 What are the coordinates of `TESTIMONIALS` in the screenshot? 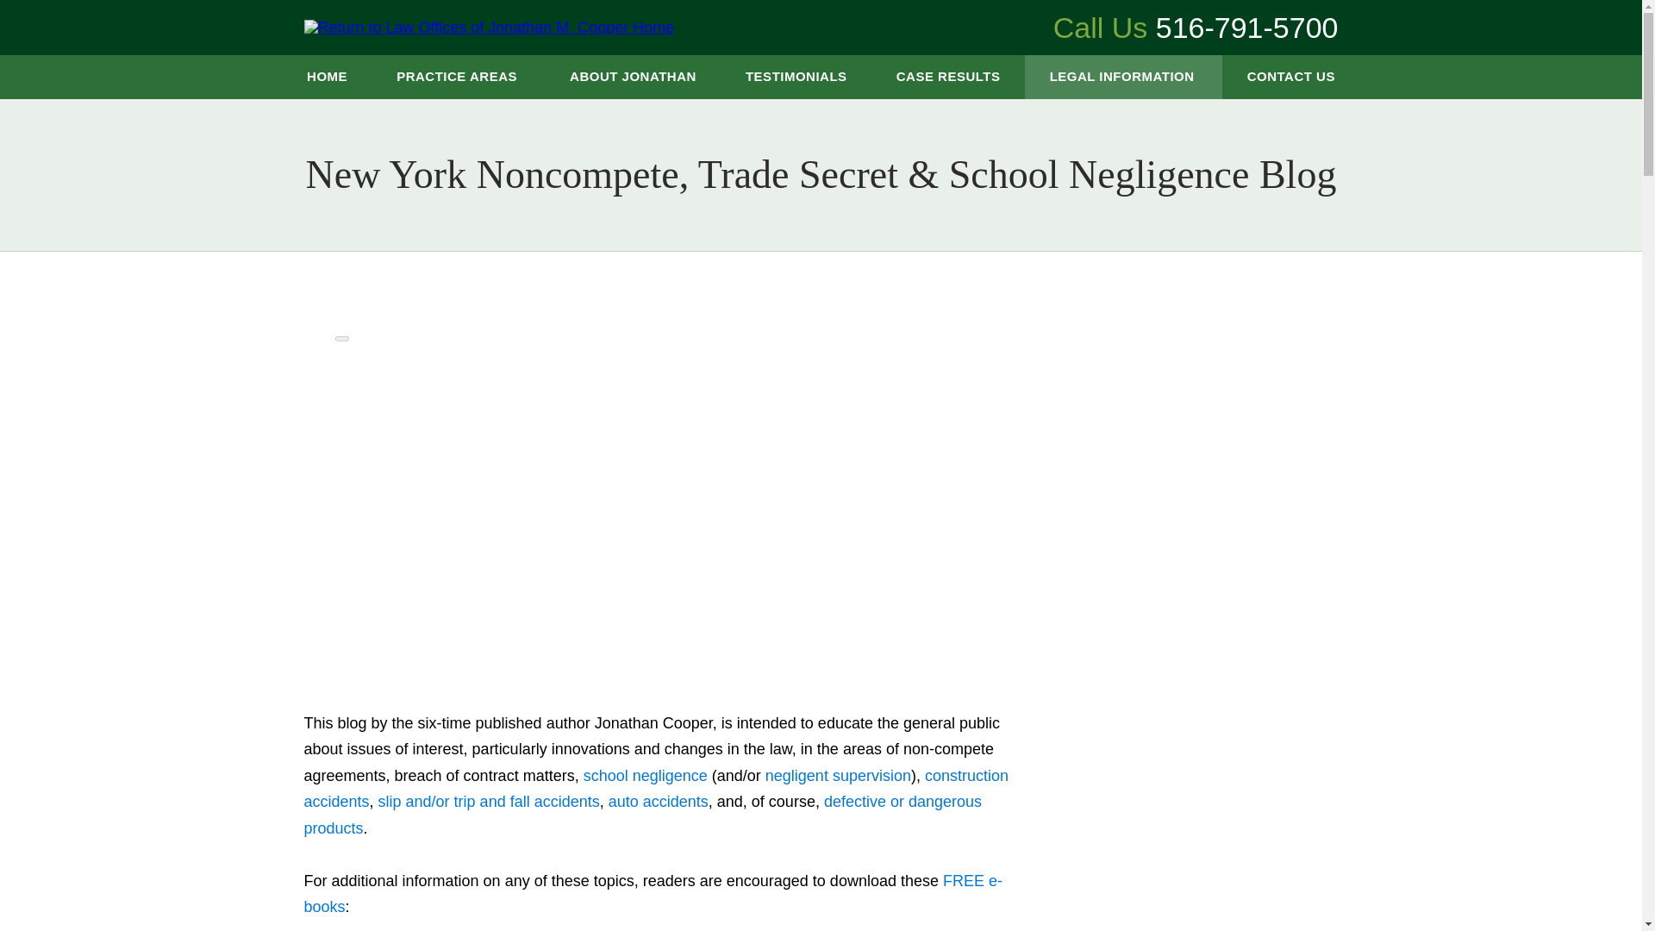 It's located at (796, 76).